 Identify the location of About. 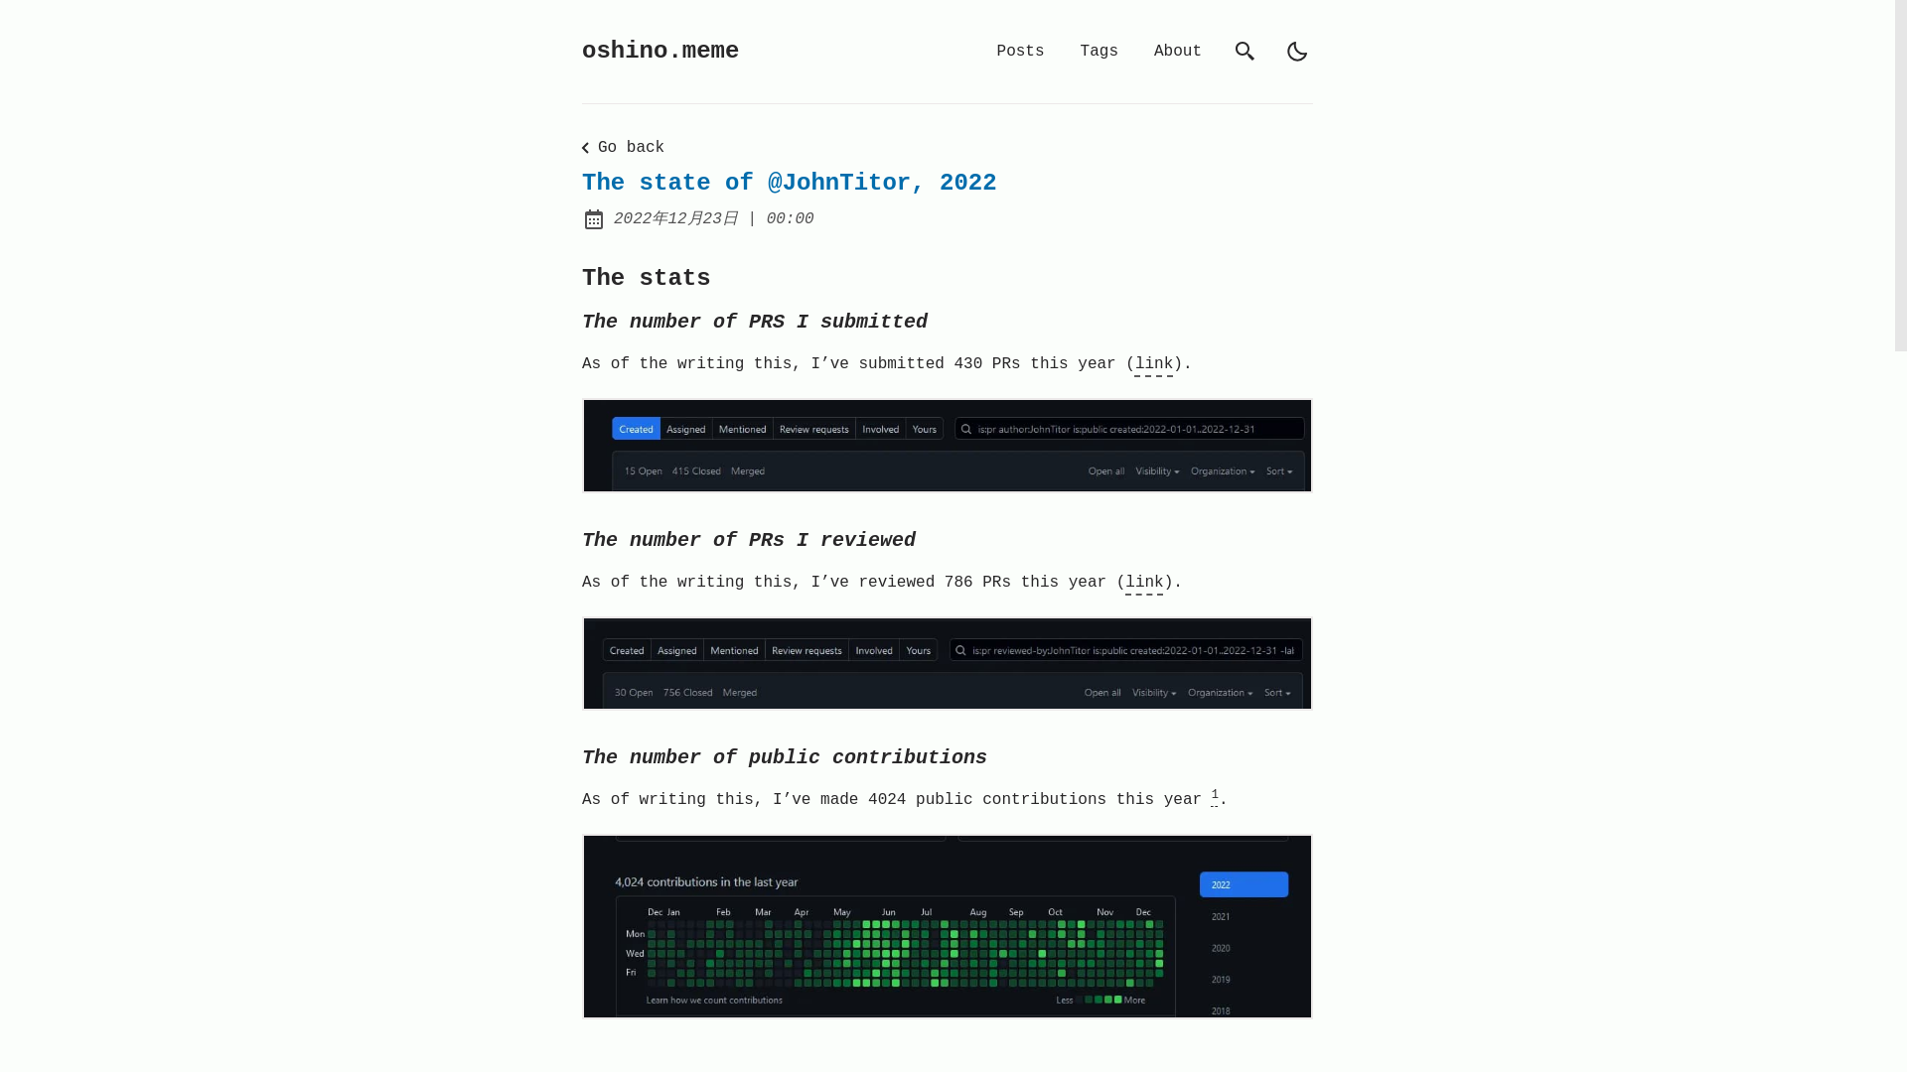
(1177, 52).